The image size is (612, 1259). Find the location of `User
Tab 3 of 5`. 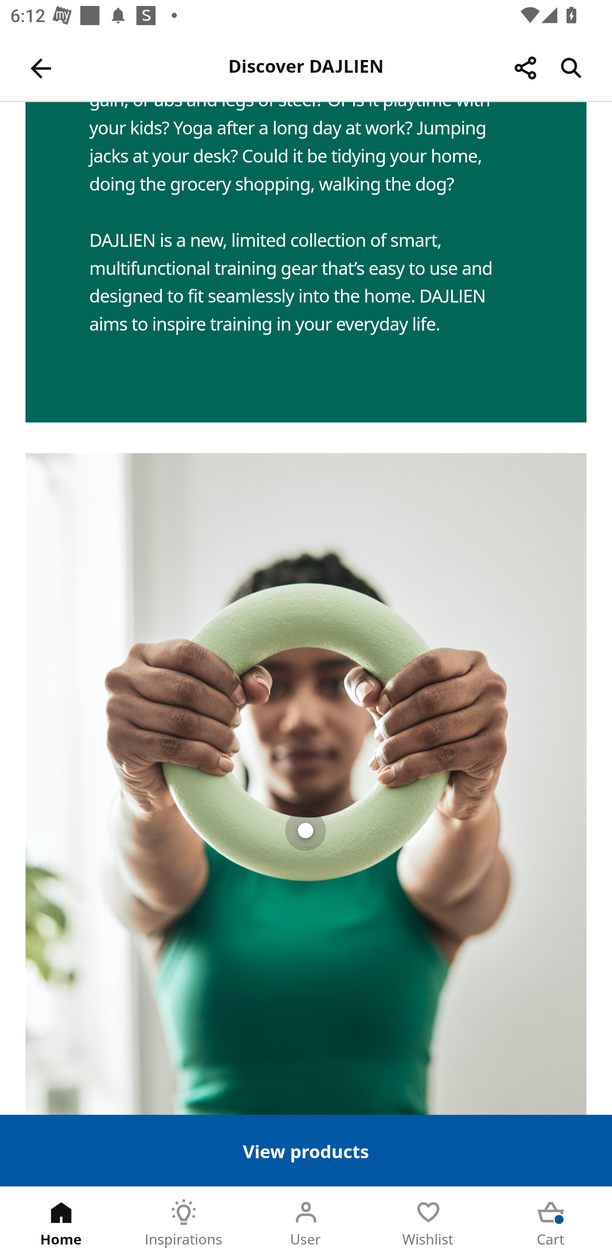

User
Tab 3 of 5 is located at coordinates (306, 1223).